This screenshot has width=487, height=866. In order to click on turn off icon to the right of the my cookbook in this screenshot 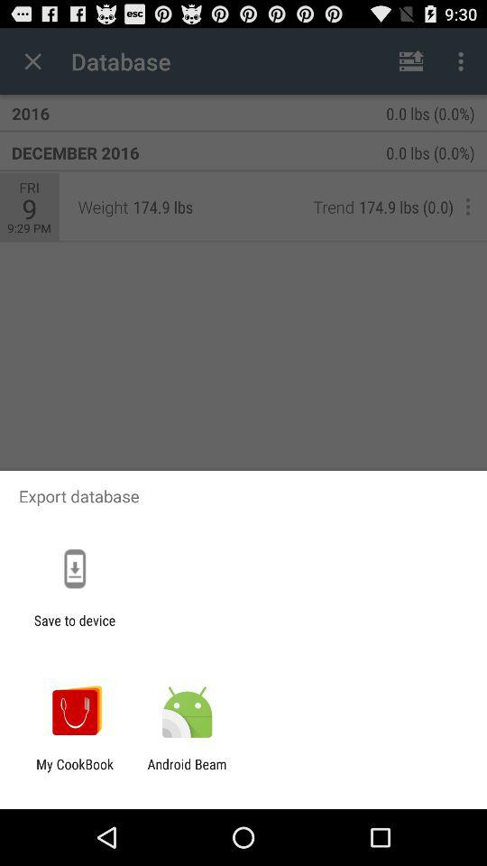, I will do `click(187, 772)`.